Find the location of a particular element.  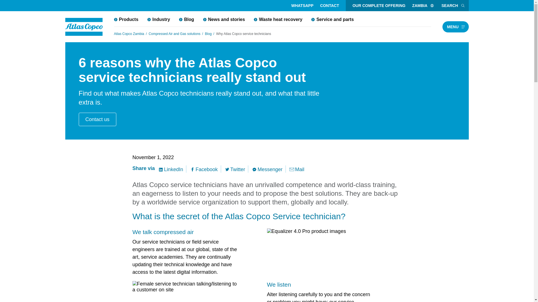

AtlasCopco Logo is located at coordinates (84, 27).